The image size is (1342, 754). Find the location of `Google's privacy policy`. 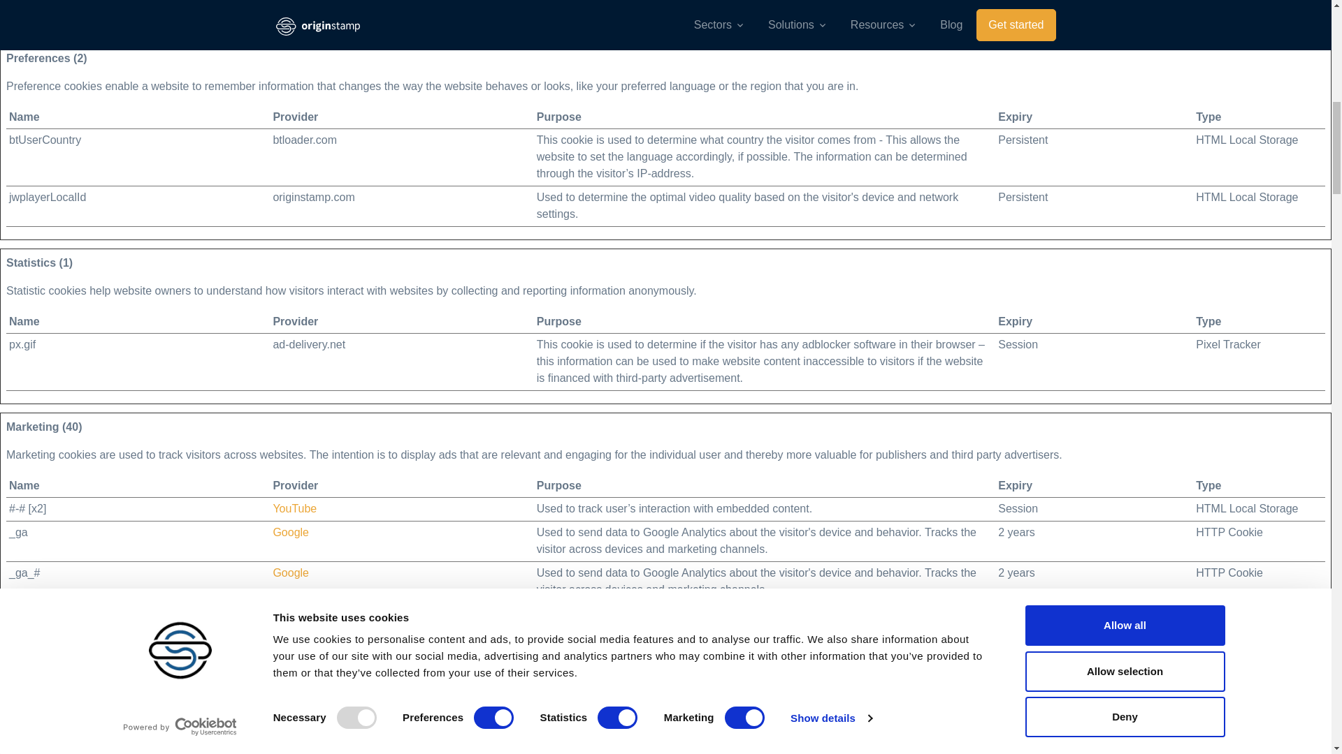

Google's privacy policy is located at coordinates (290, 653).